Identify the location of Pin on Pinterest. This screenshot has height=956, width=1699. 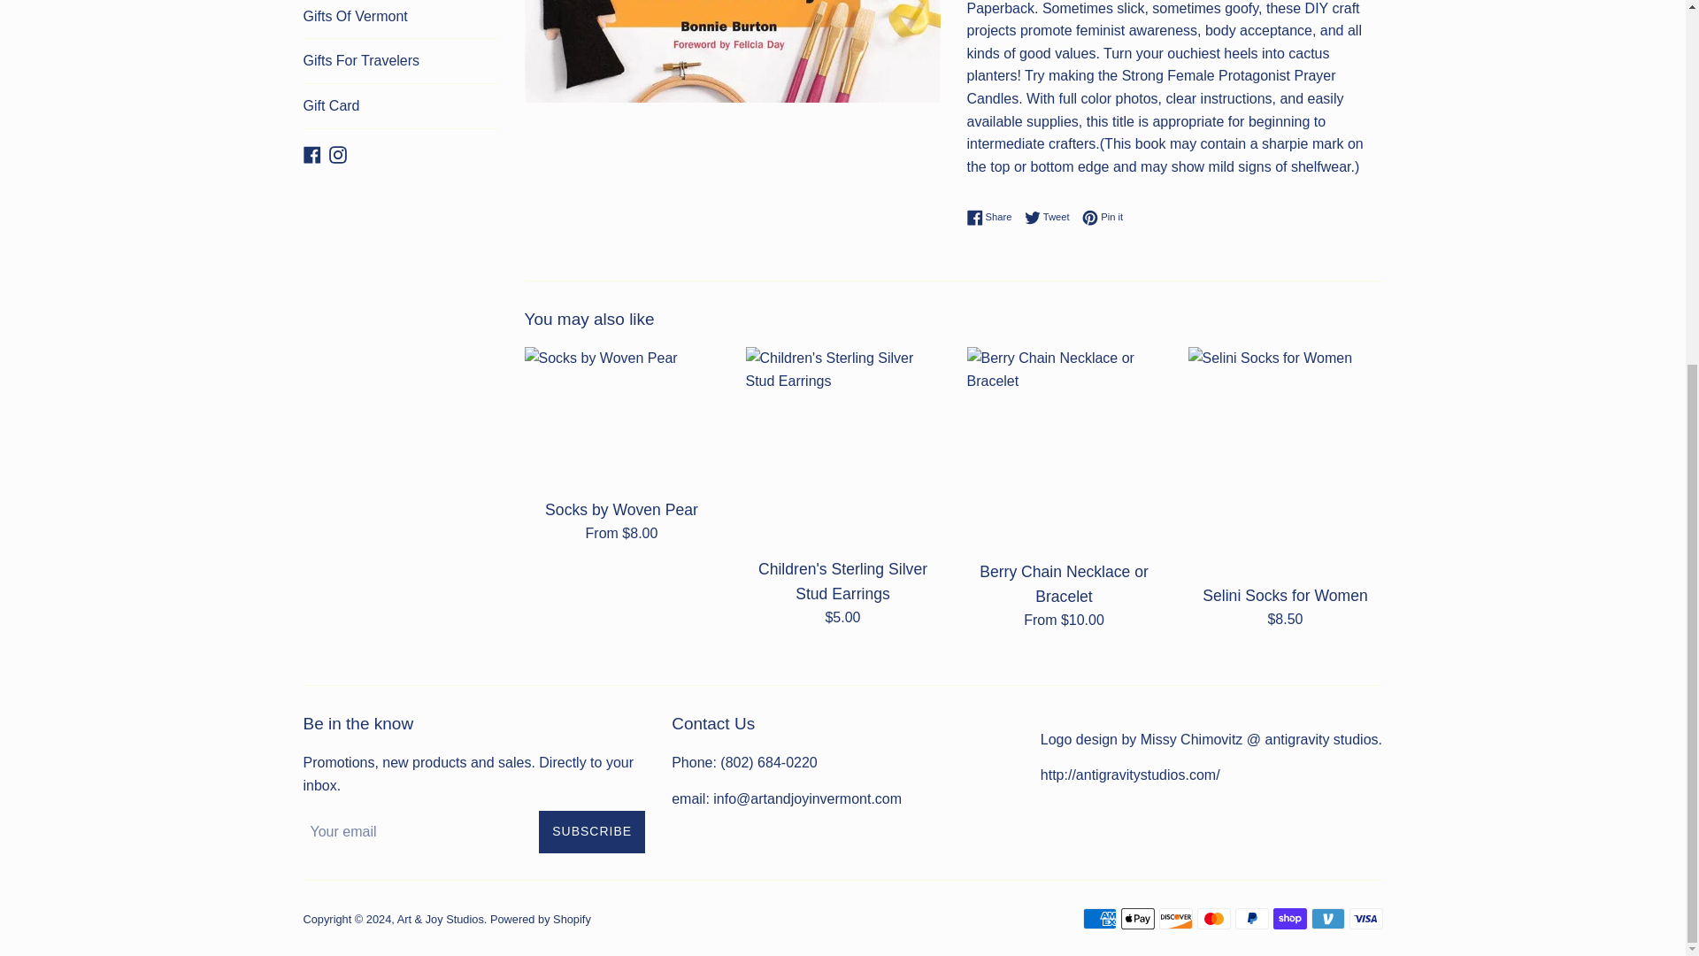
(1103, 217).